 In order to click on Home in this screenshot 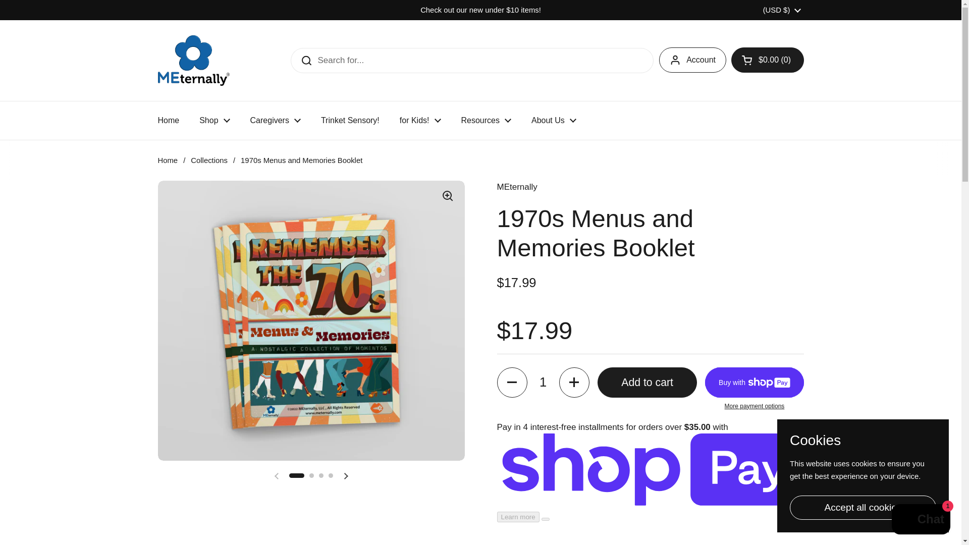, I will do `click(168, 121)`.